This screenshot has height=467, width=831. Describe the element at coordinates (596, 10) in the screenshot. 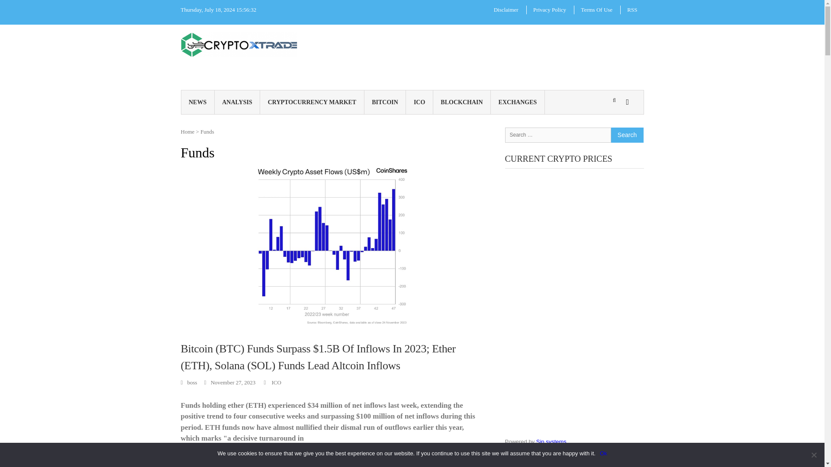

I see `Terms Of Use` at that location.